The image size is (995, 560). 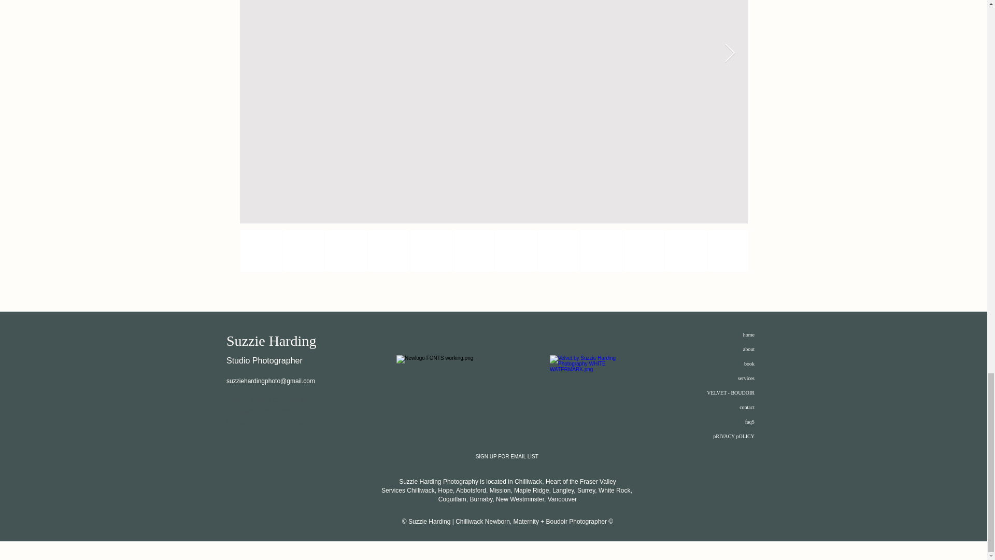 I want to click on about, so click(x=748, y=349).